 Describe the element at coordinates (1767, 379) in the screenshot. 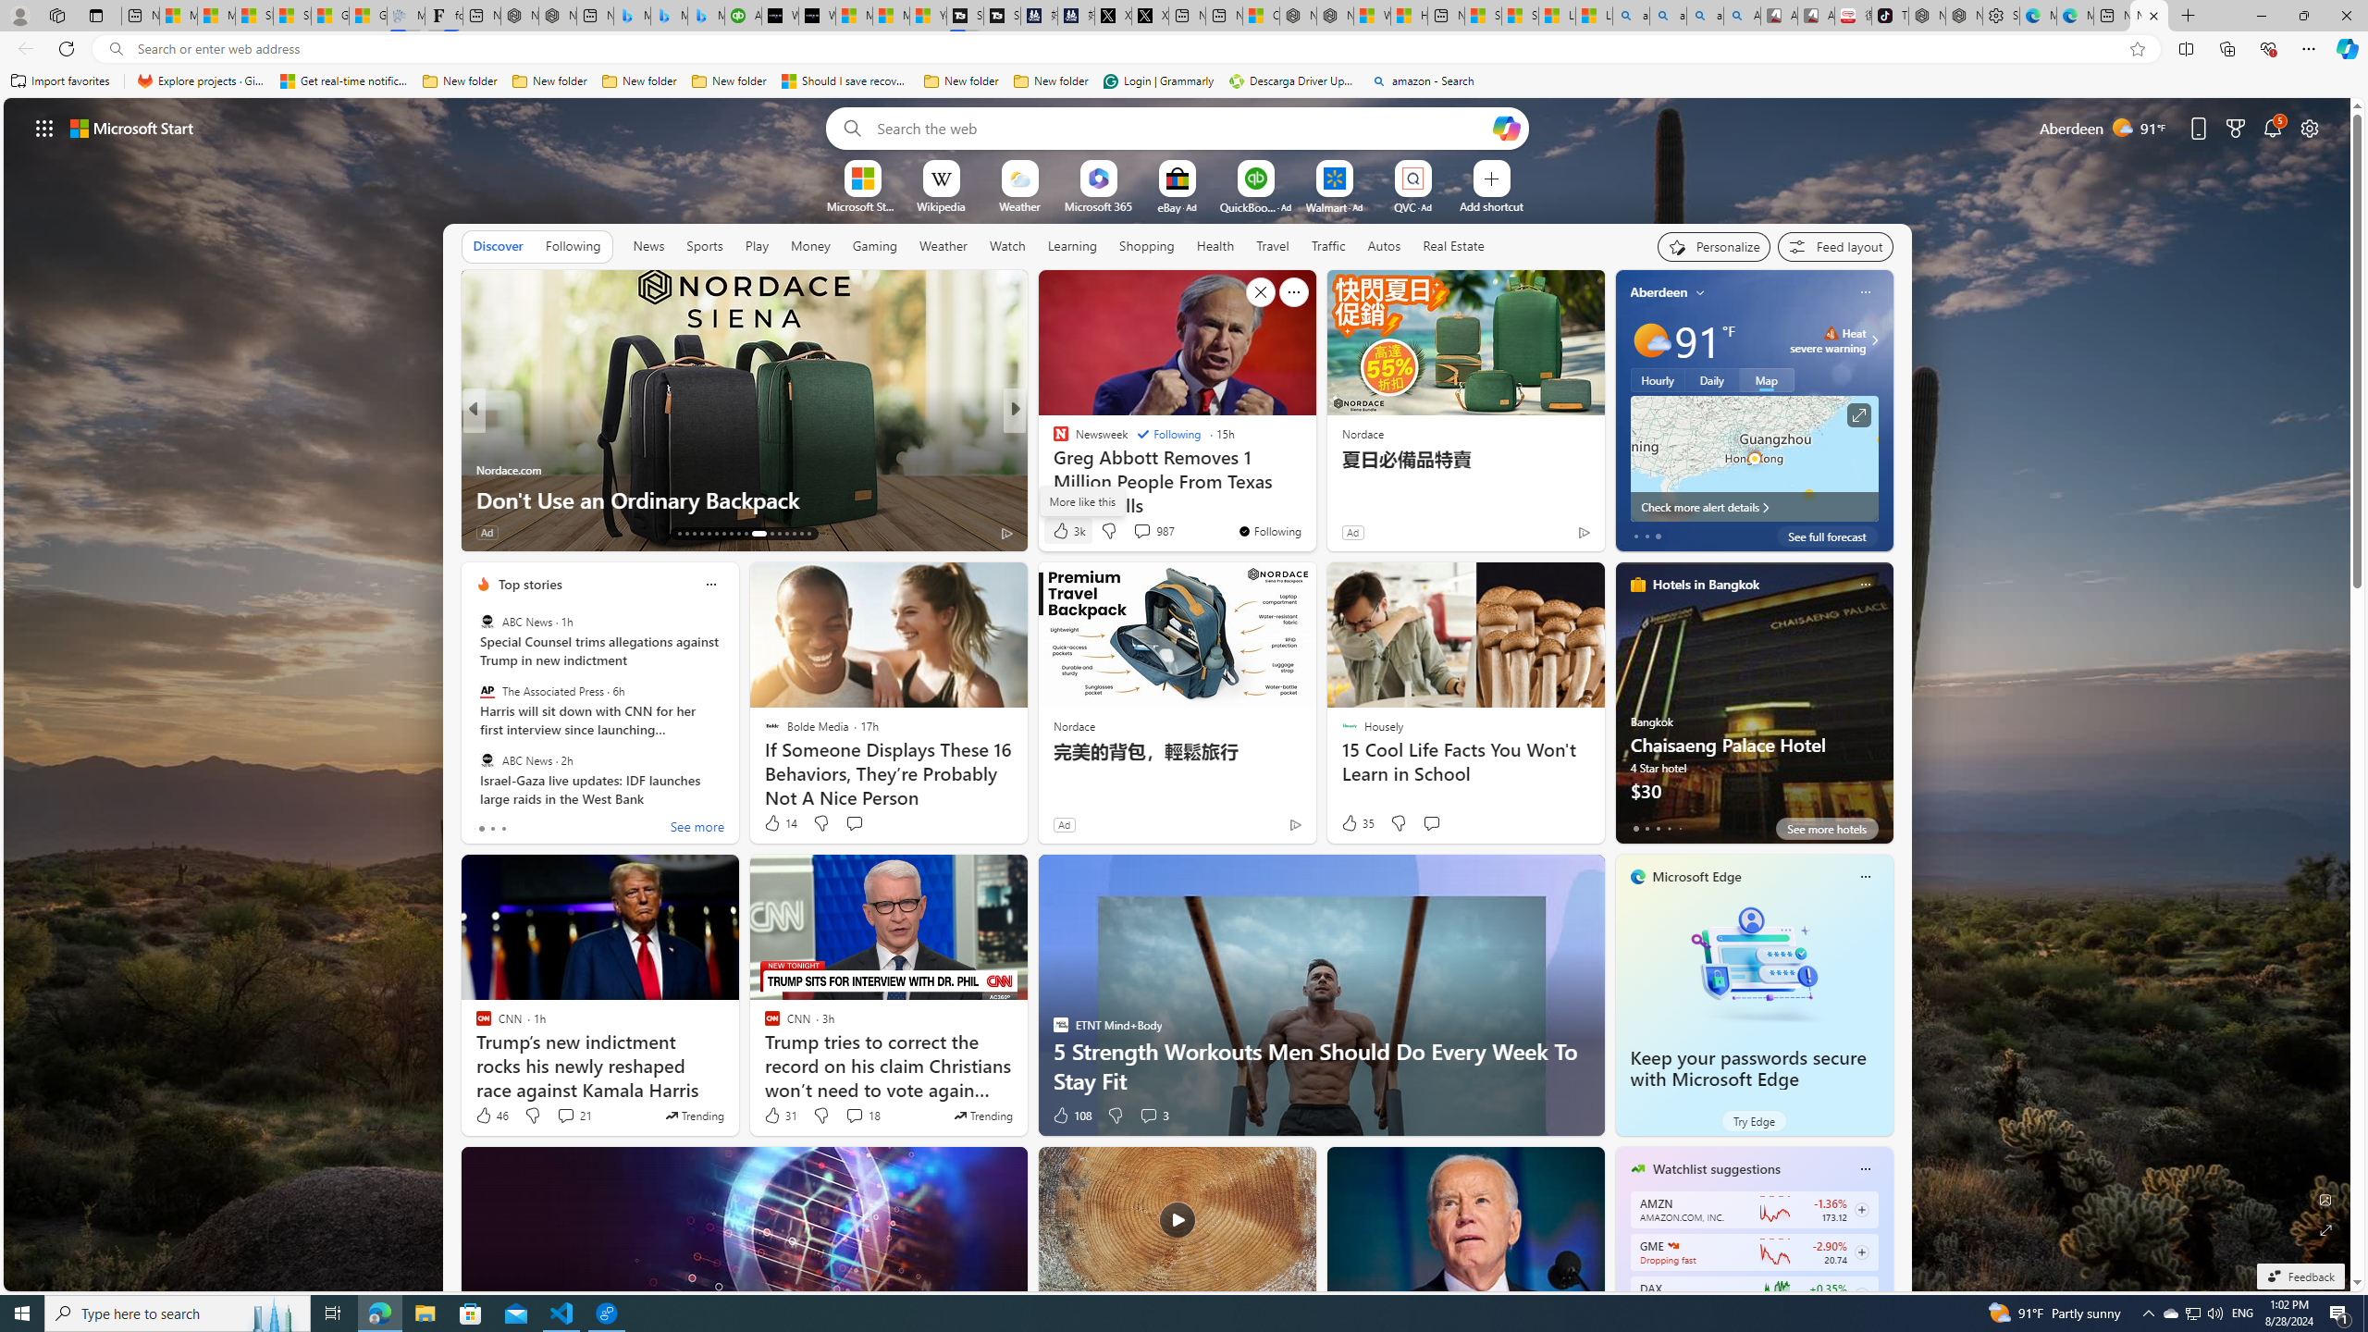

I see `Map` at that location.